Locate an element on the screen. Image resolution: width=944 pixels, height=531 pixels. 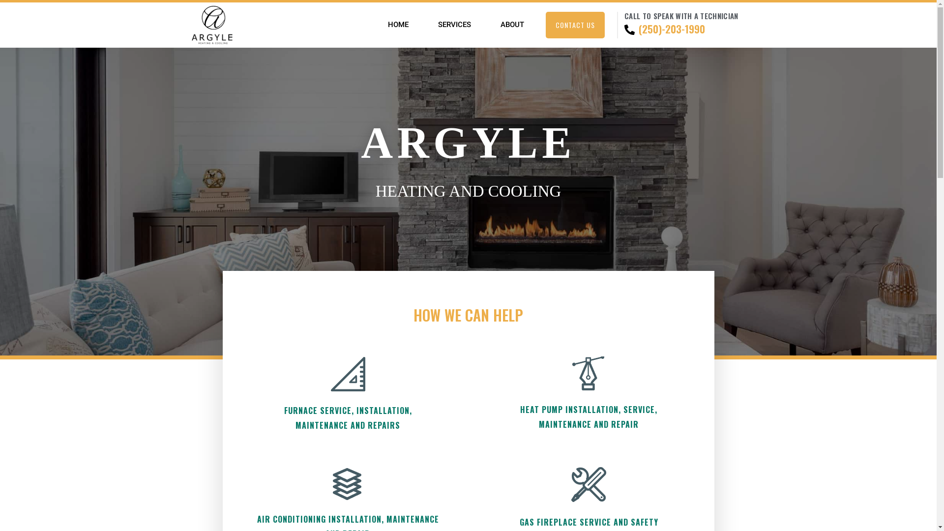
ABOUT is located at coordinates (512, 25).